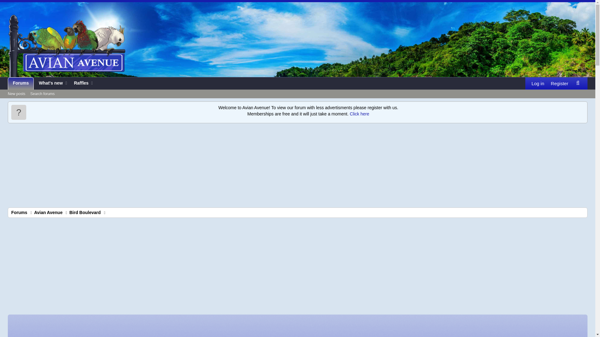  What do you see at coordinates (49, 84) in the screenshot?
I see `Log in` at bounding box center [49, 84].